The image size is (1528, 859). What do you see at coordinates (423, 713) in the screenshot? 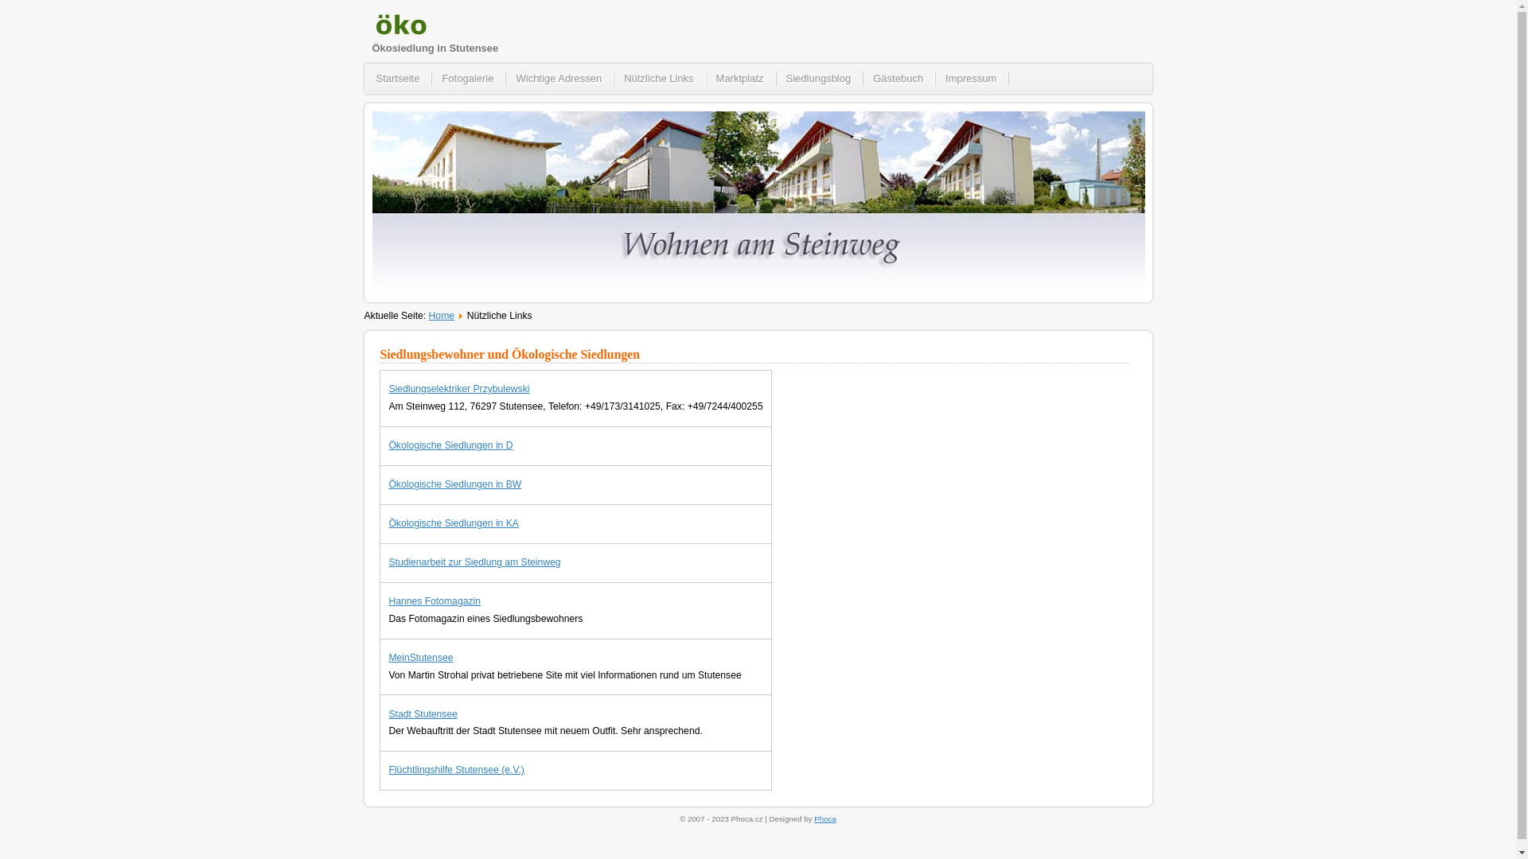
I see `Stadt Stutensee` at bounding box center [423, 713].